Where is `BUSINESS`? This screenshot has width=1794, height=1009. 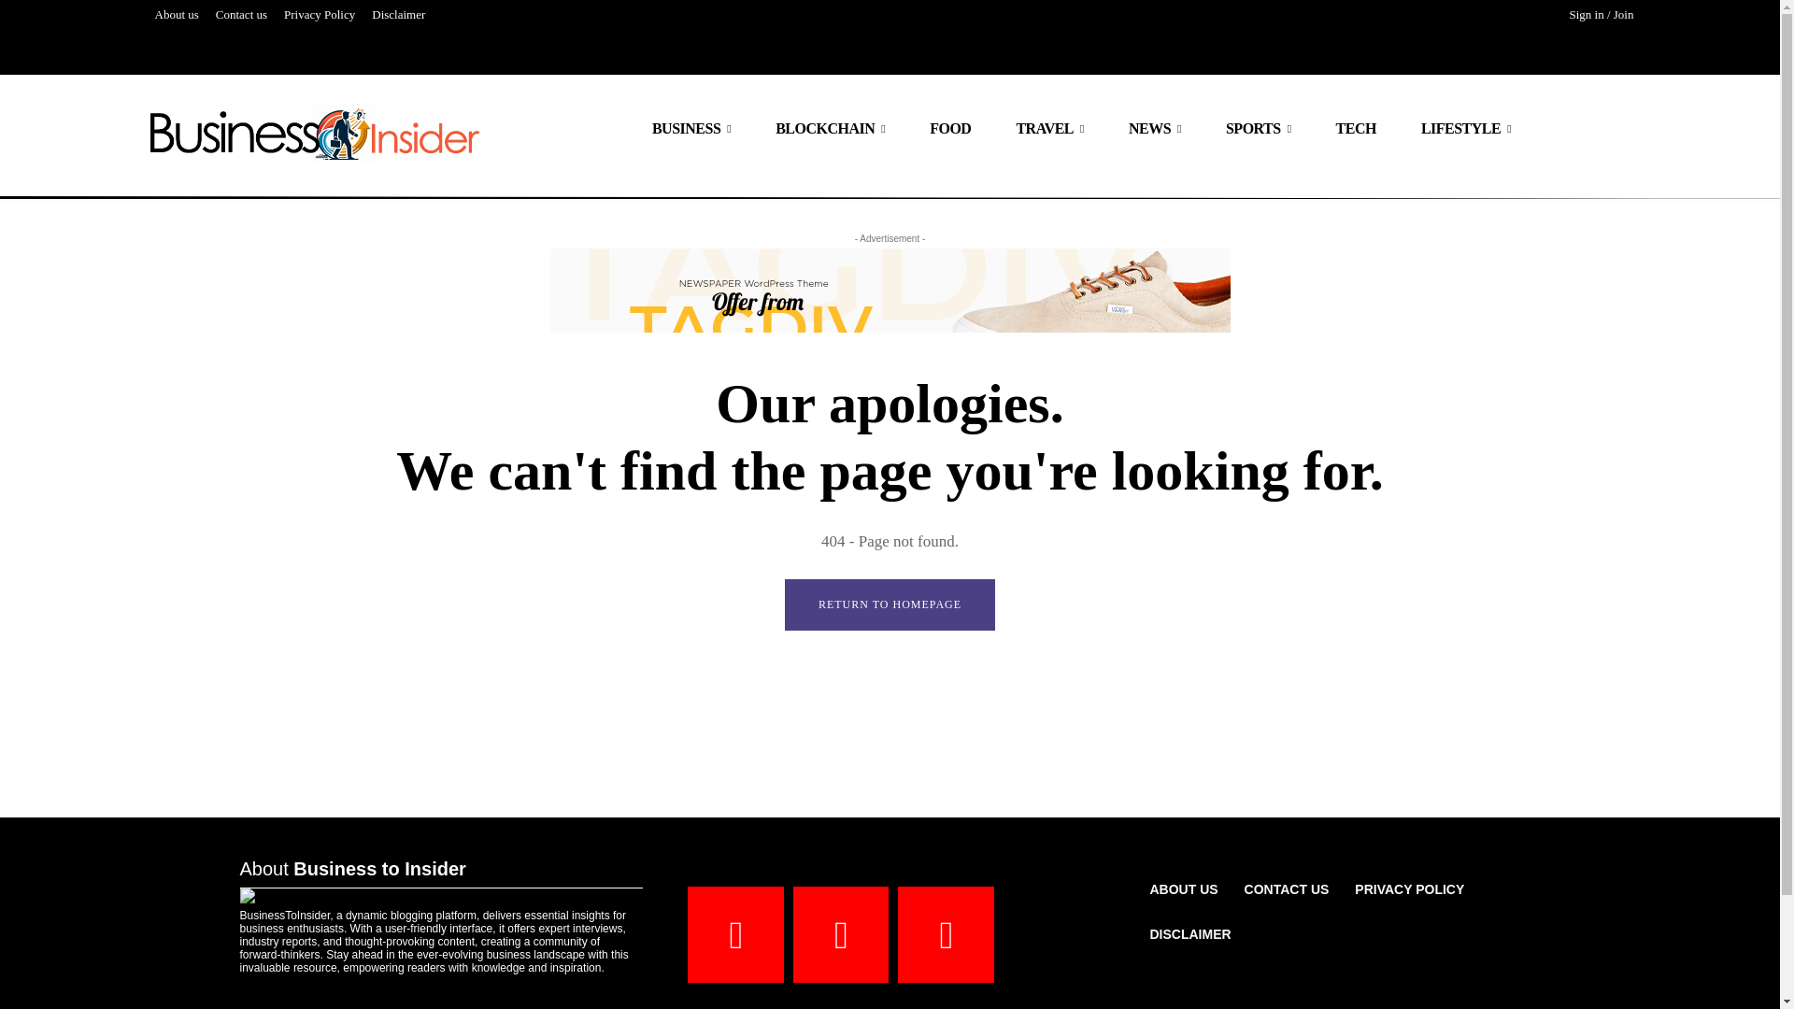 BUSINESS is located at coordinates (691, 129).